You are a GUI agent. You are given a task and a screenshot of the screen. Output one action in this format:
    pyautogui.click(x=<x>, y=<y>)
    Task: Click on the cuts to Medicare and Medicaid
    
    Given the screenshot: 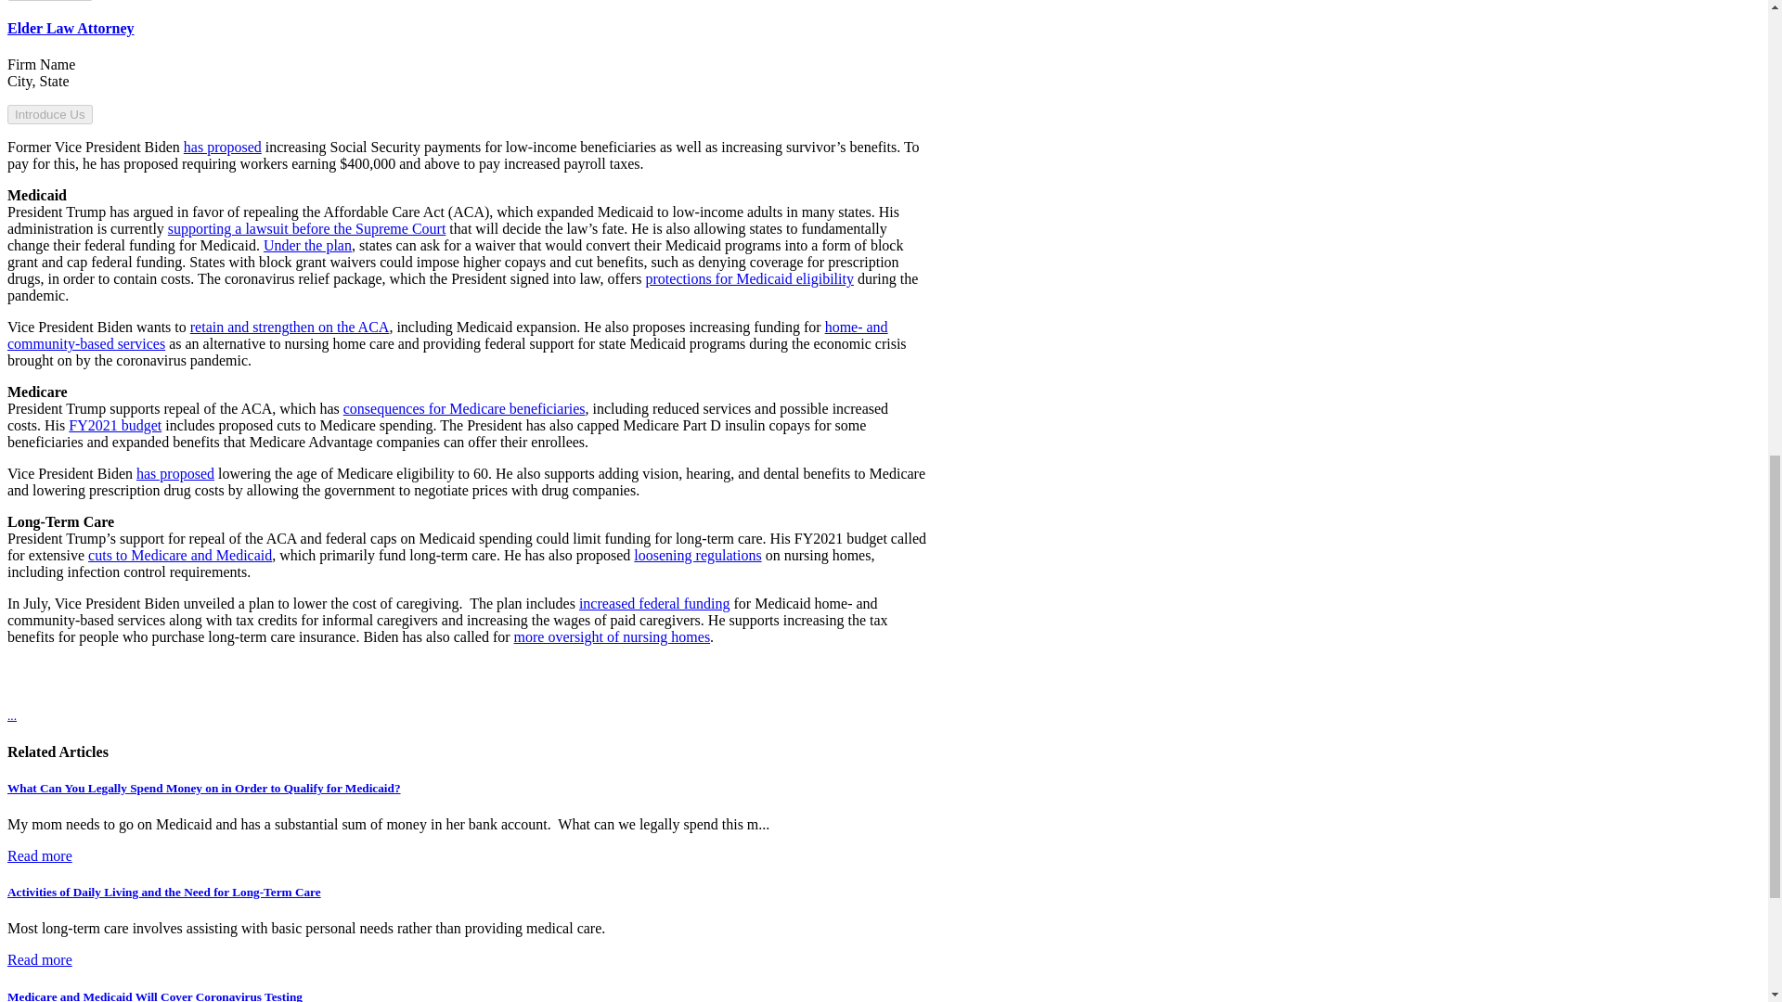 What is the action you would take?
    pyautogui.click(x=180, y=555)
    